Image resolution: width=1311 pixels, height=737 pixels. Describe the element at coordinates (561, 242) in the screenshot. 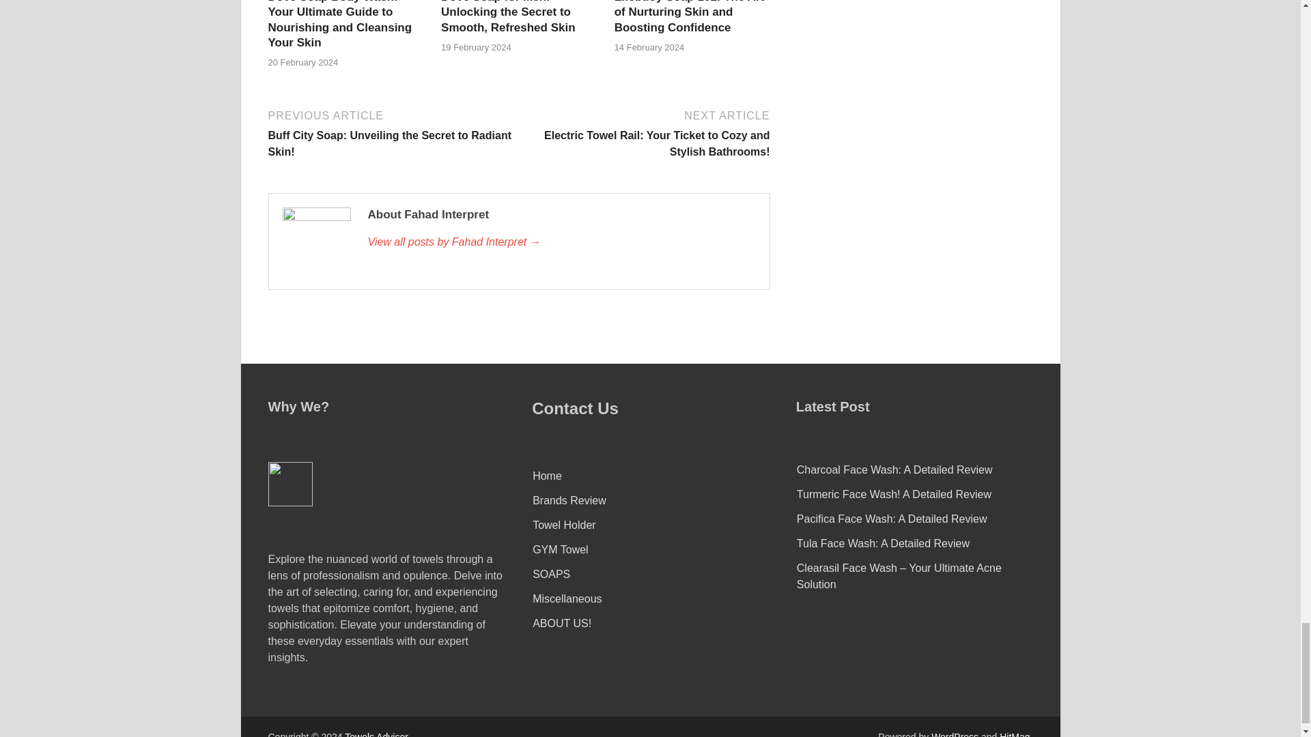

I see `Fahad Interpret` at that location.